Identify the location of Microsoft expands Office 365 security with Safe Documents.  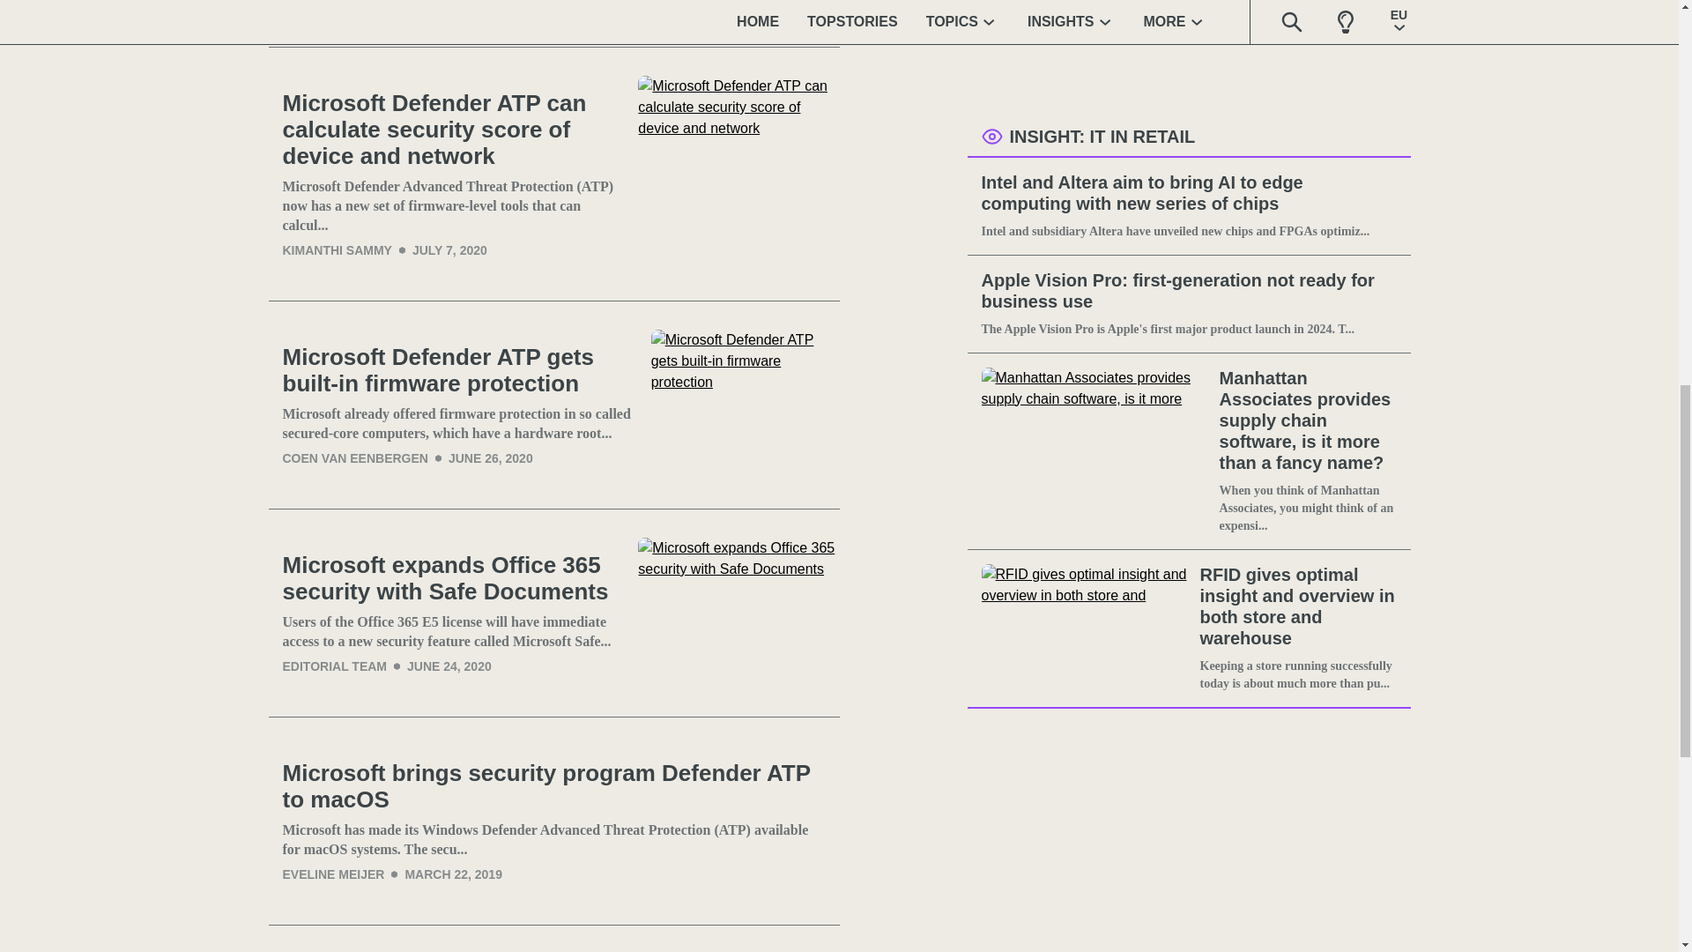
(738, 613).